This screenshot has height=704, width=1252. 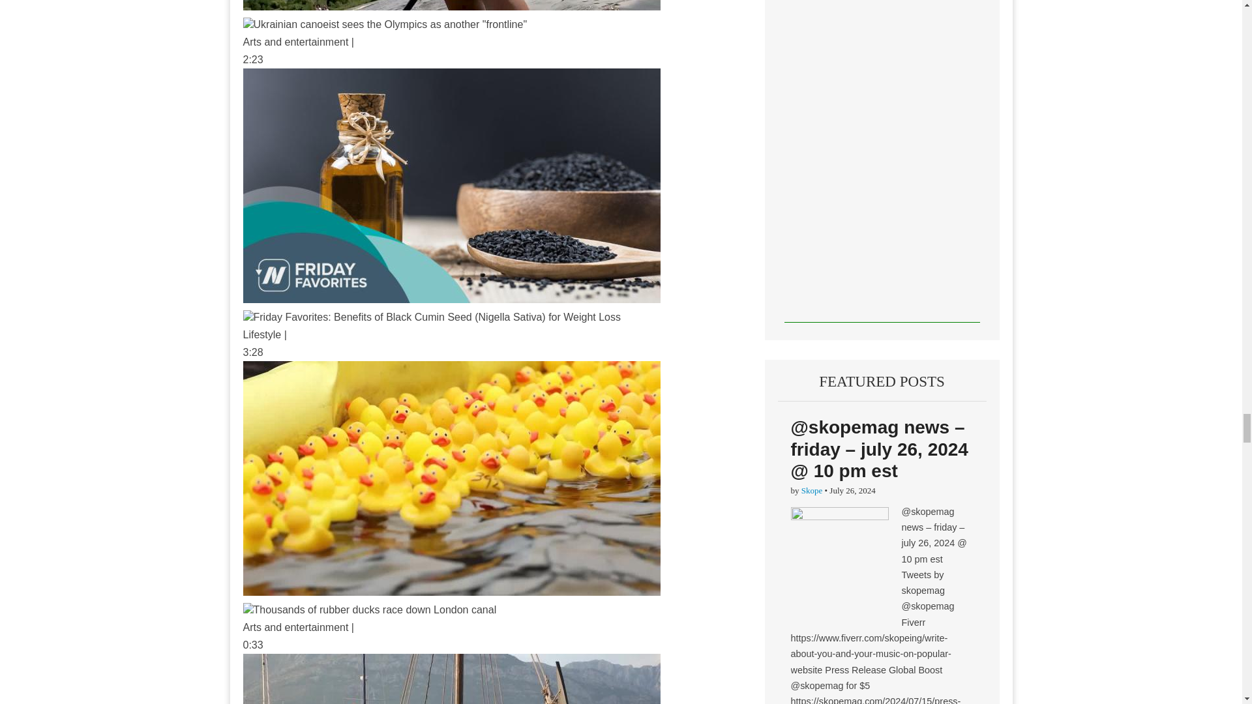 I want to click on Posts by Skope, so click(x=811, y=490).